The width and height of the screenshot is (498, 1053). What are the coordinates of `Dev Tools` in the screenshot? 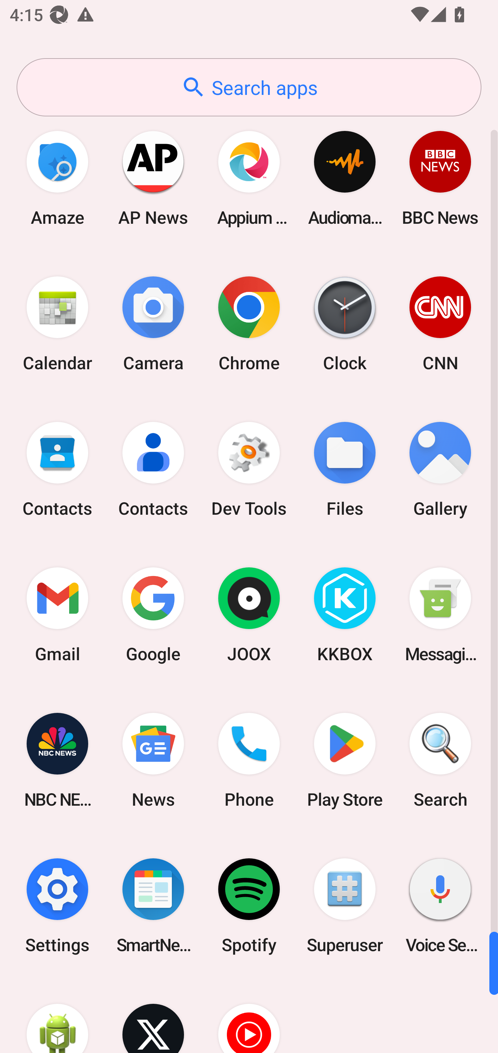 It's located at (249, 470).